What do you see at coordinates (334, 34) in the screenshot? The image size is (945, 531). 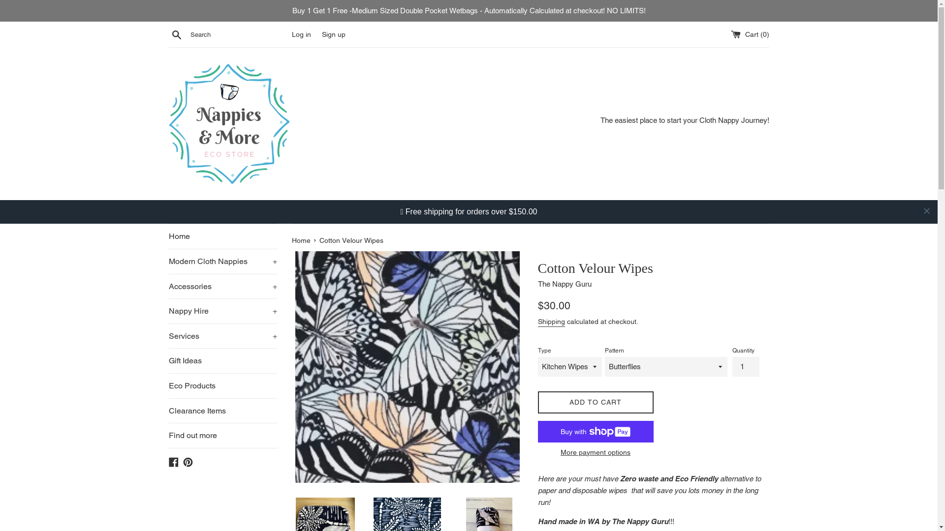 I see `Sign up` at bounding box center [334, 34].